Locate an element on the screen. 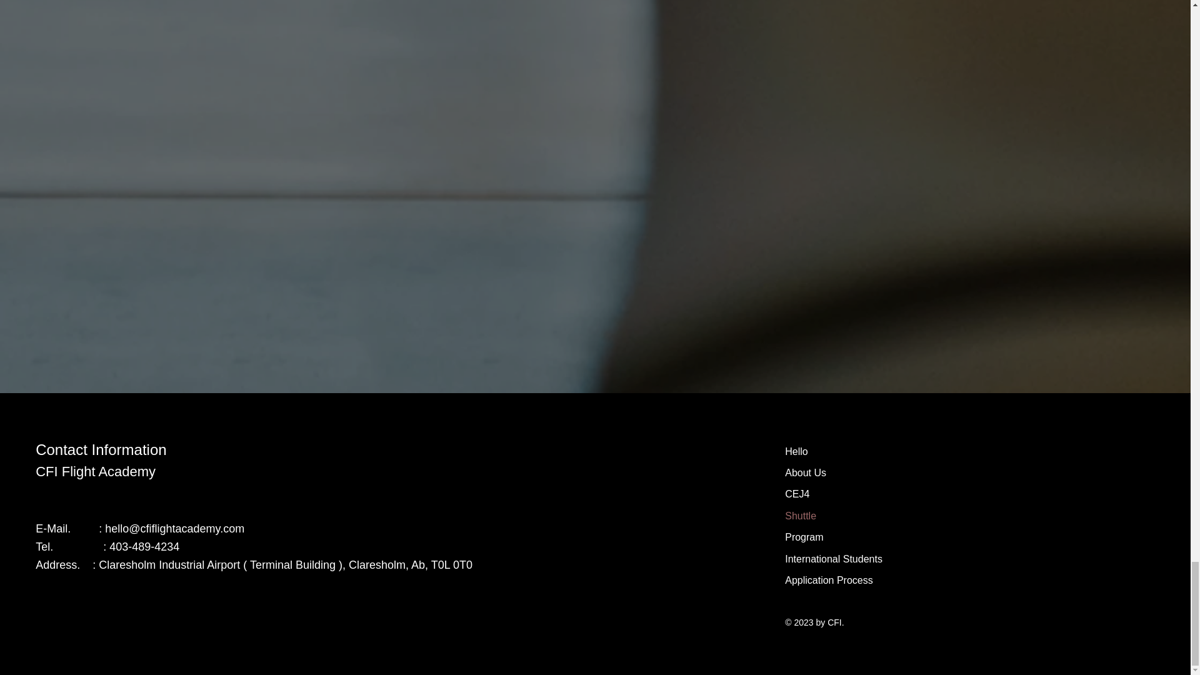 The height and width of the screenshot is (675, 1200). Shuttle is located at coordinates (835, 516).